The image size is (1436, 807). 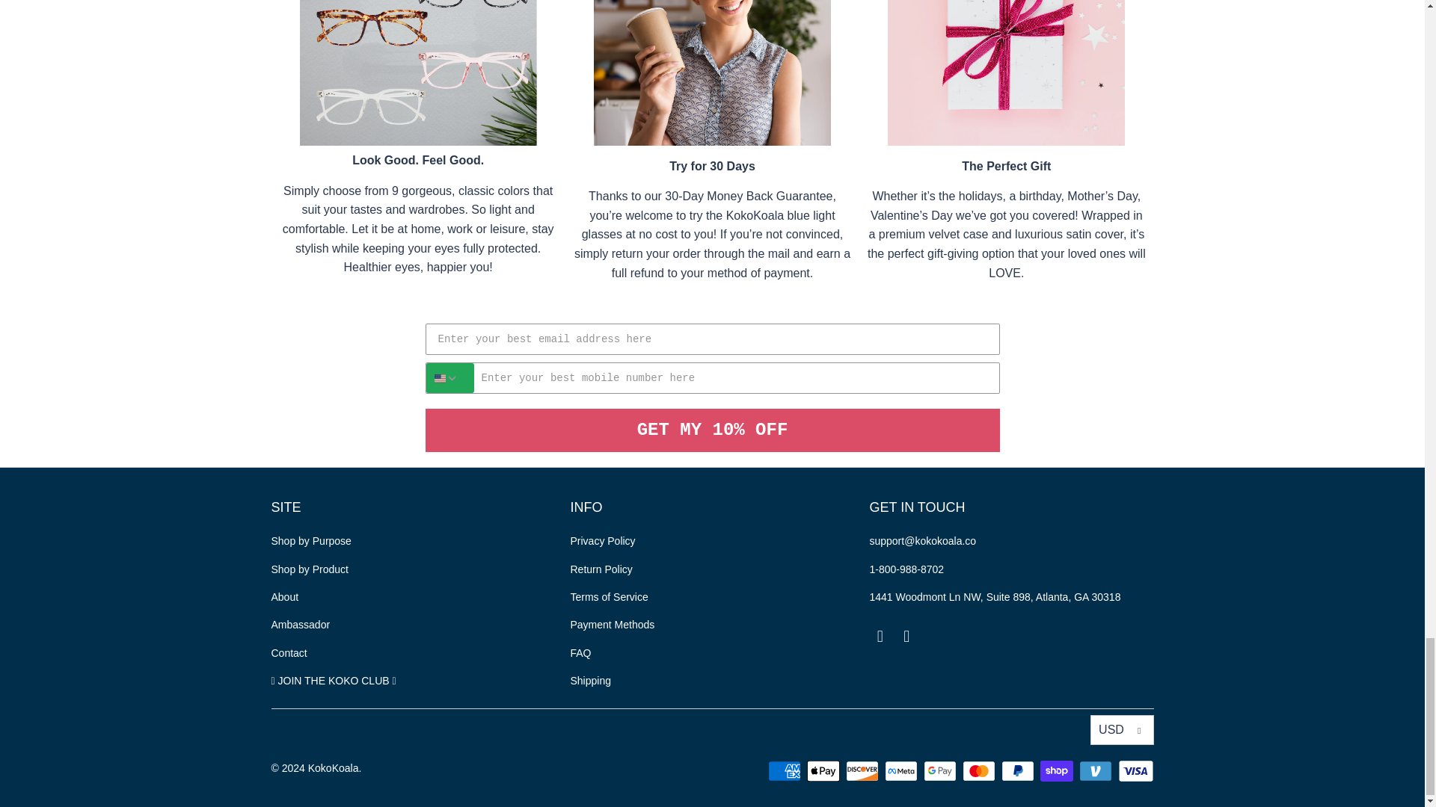 I want to click on PayPal, so click(x=1019, y=771).